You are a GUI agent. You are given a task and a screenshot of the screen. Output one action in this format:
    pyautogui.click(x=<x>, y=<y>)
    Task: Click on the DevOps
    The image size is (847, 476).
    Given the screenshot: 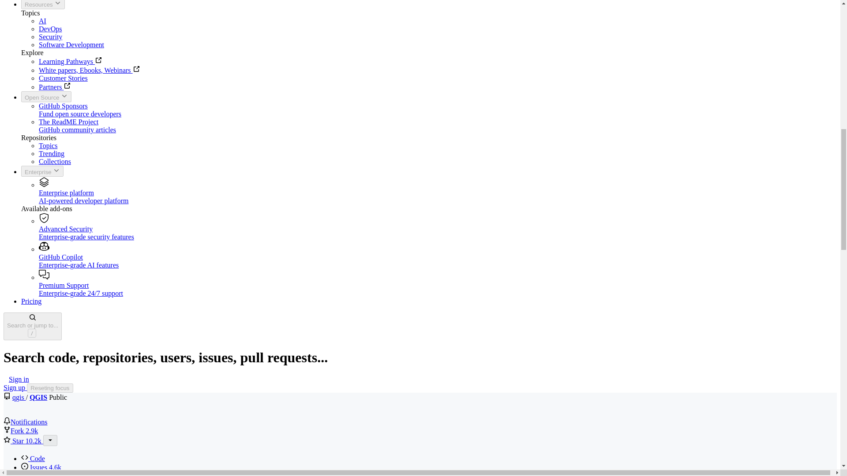 What is the action you would take?
    pyautogui.click(x=50, y=29)
    